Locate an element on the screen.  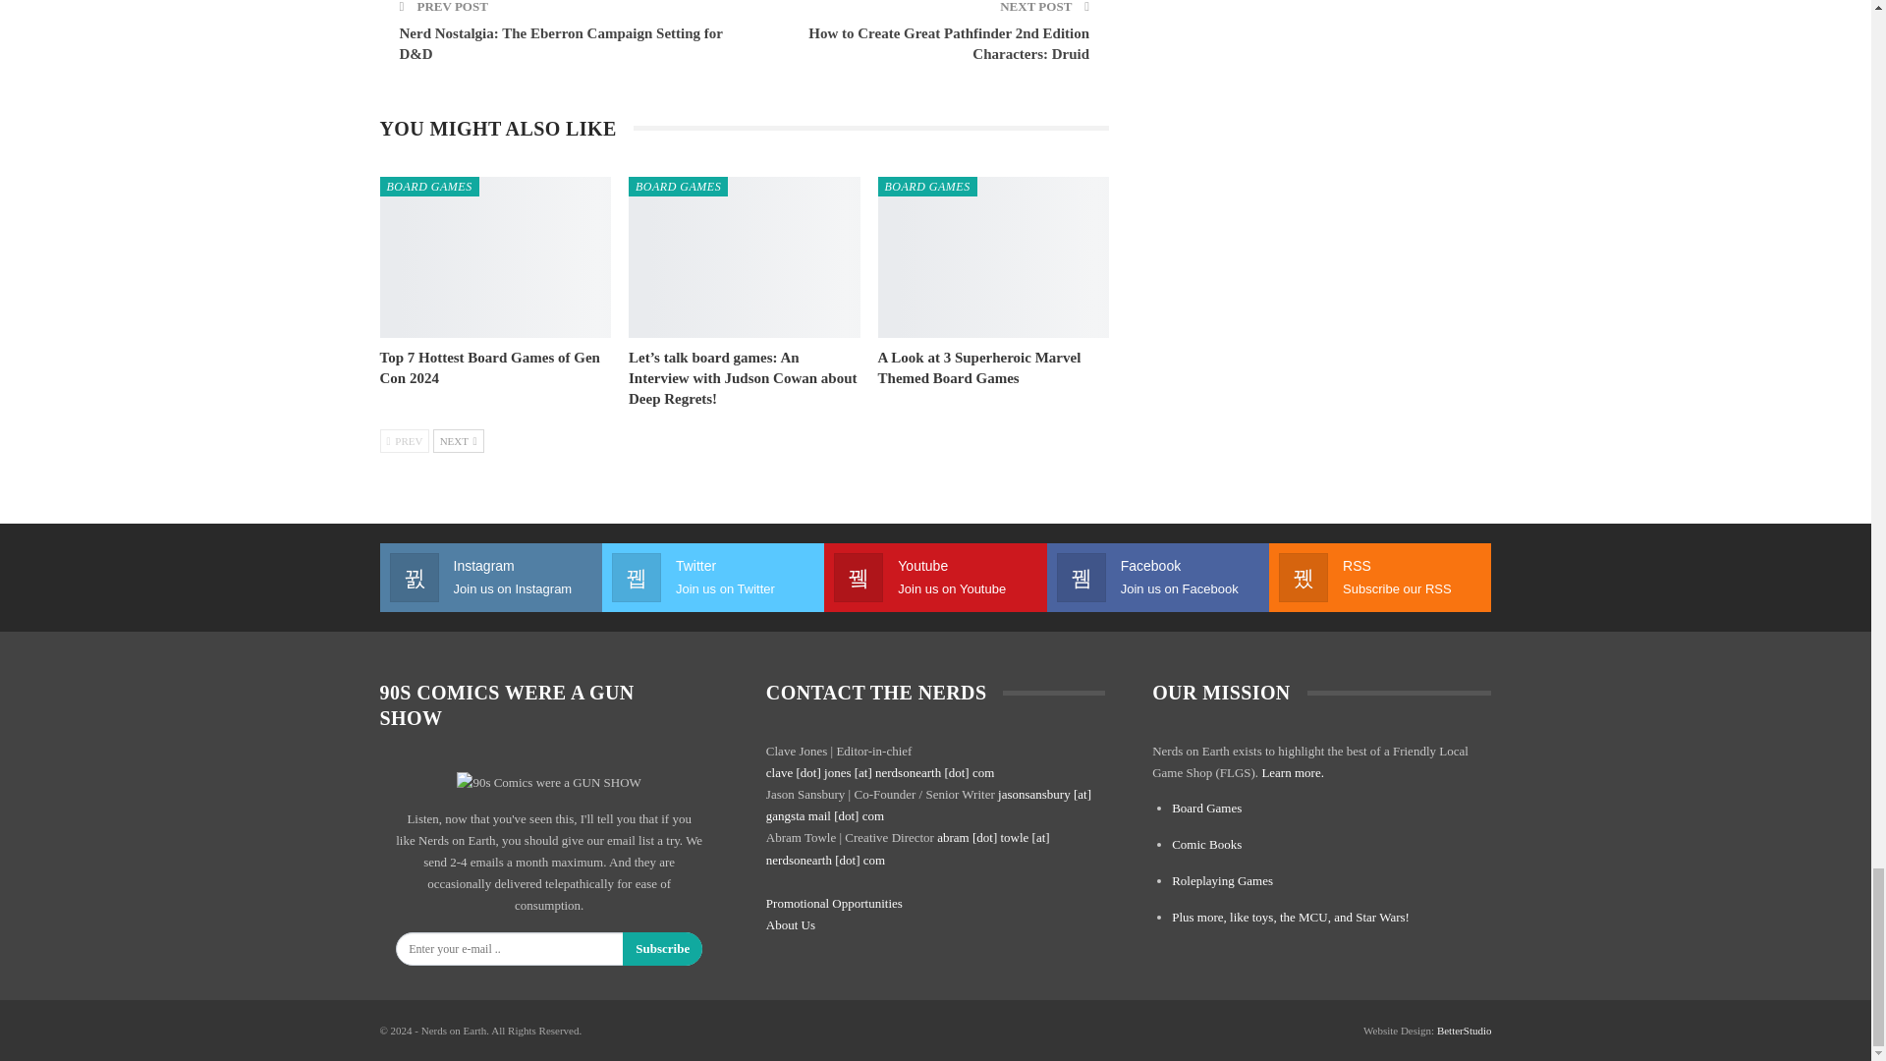
Next is located at coordinates (459, 441).